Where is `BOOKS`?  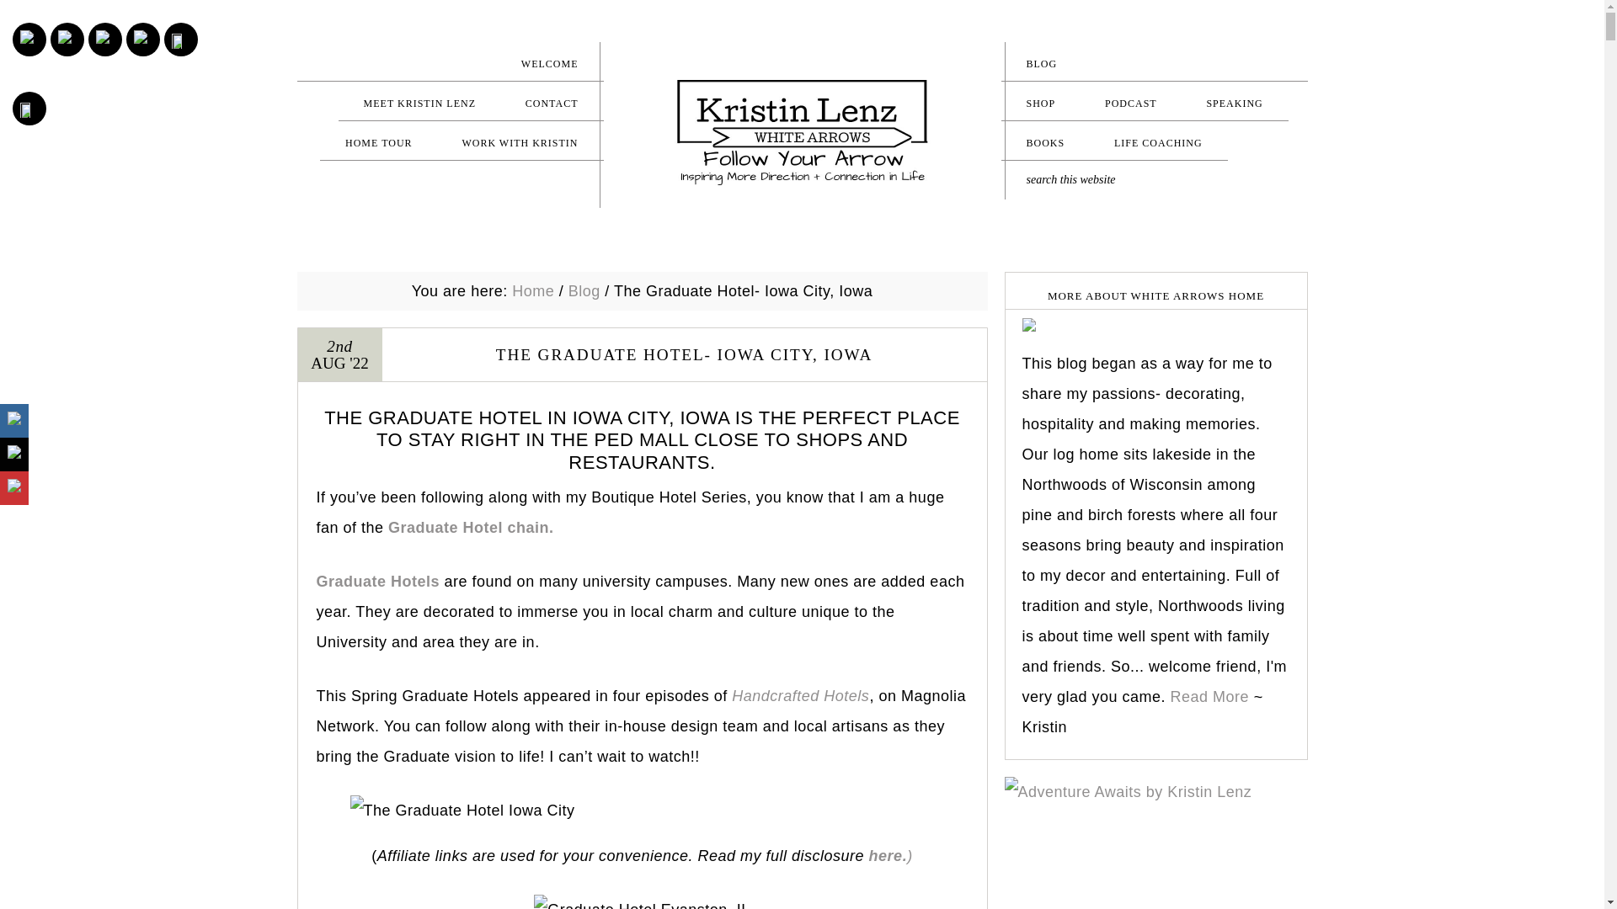
BOOKS is located at coordinates (1045, 142).